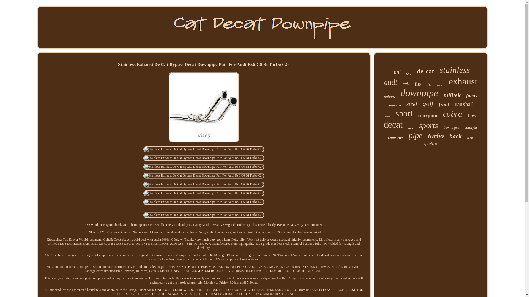 The width and height of the screenshot is (529, 297). Describe the element at coordinates (393, 125) in the screenshot. I see `decat` at that location.